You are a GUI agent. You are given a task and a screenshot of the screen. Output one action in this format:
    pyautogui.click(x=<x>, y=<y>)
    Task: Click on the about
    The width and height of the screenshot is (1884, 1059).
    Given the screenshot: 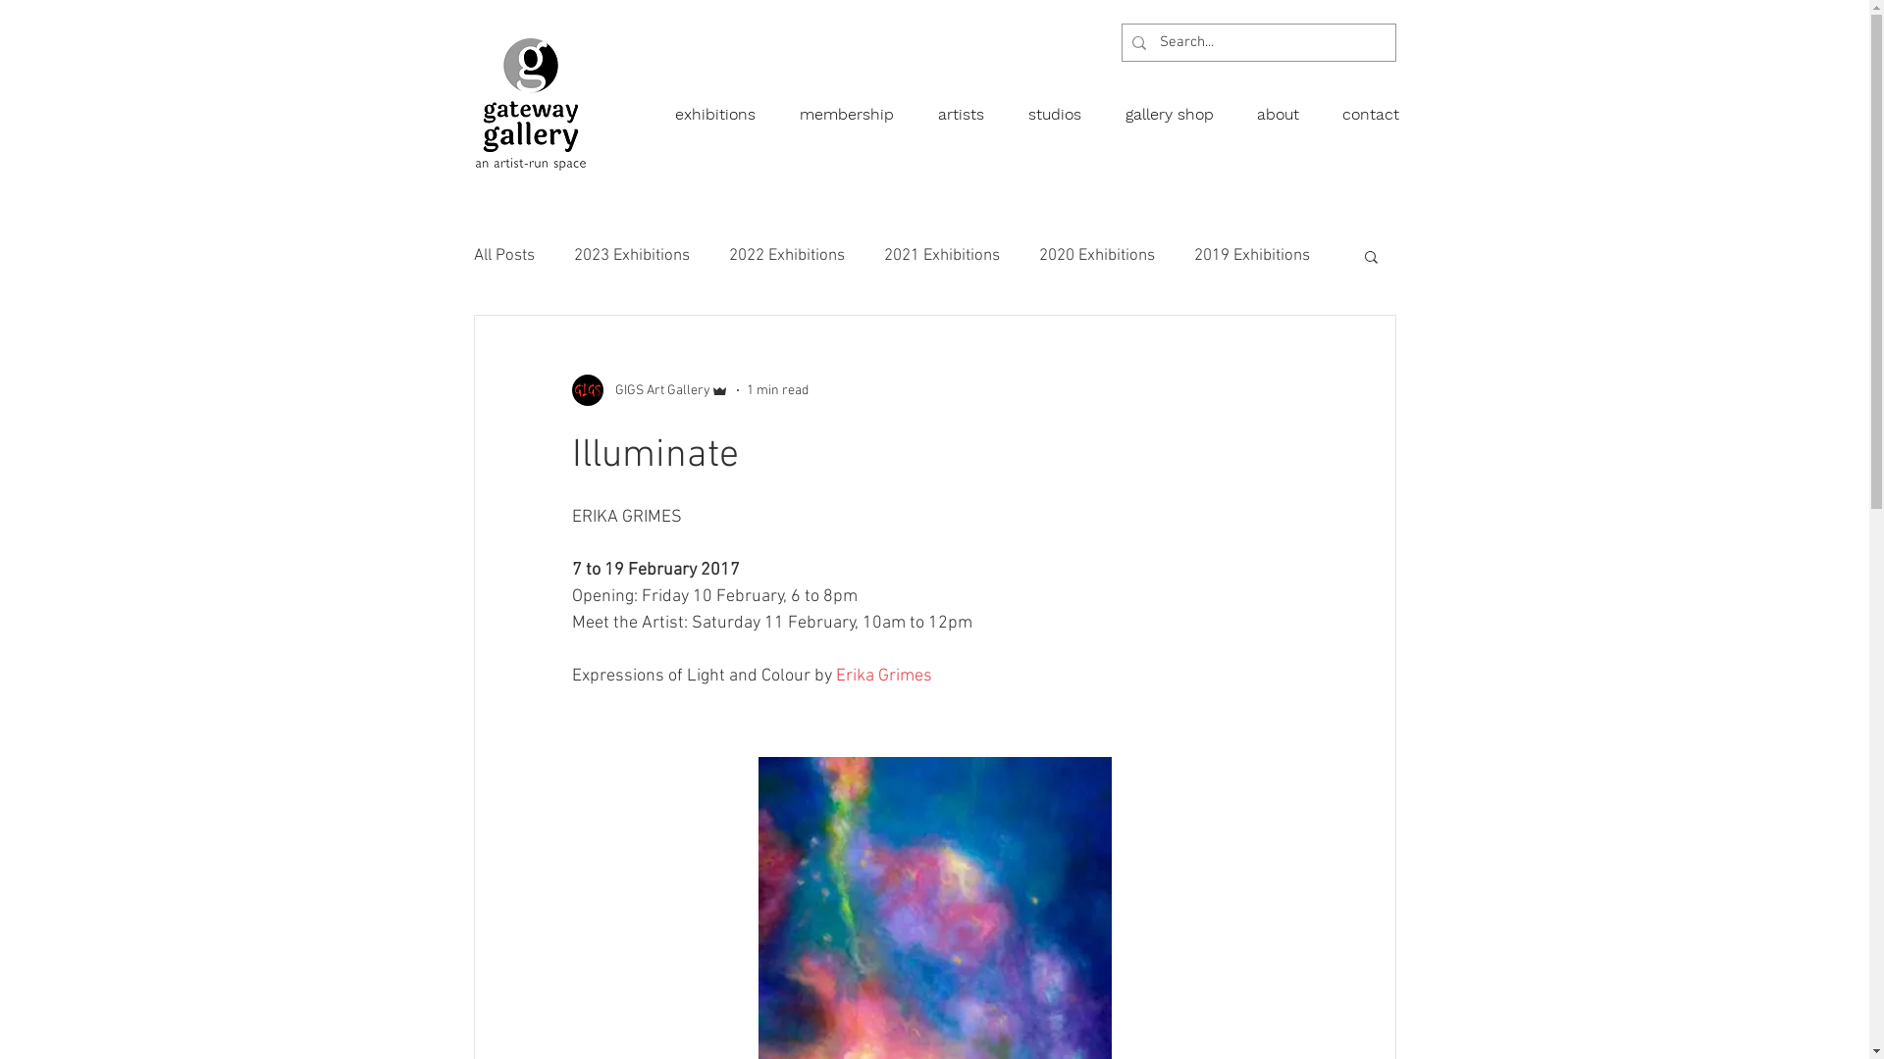 What is the action you would take?
    pyautogui.click(x=1282, y=106)
    